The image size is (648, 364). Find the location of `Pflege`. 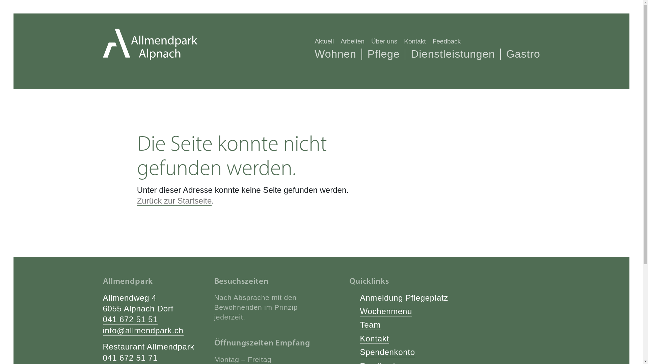

Pflege is located at coordinates (384, 54).